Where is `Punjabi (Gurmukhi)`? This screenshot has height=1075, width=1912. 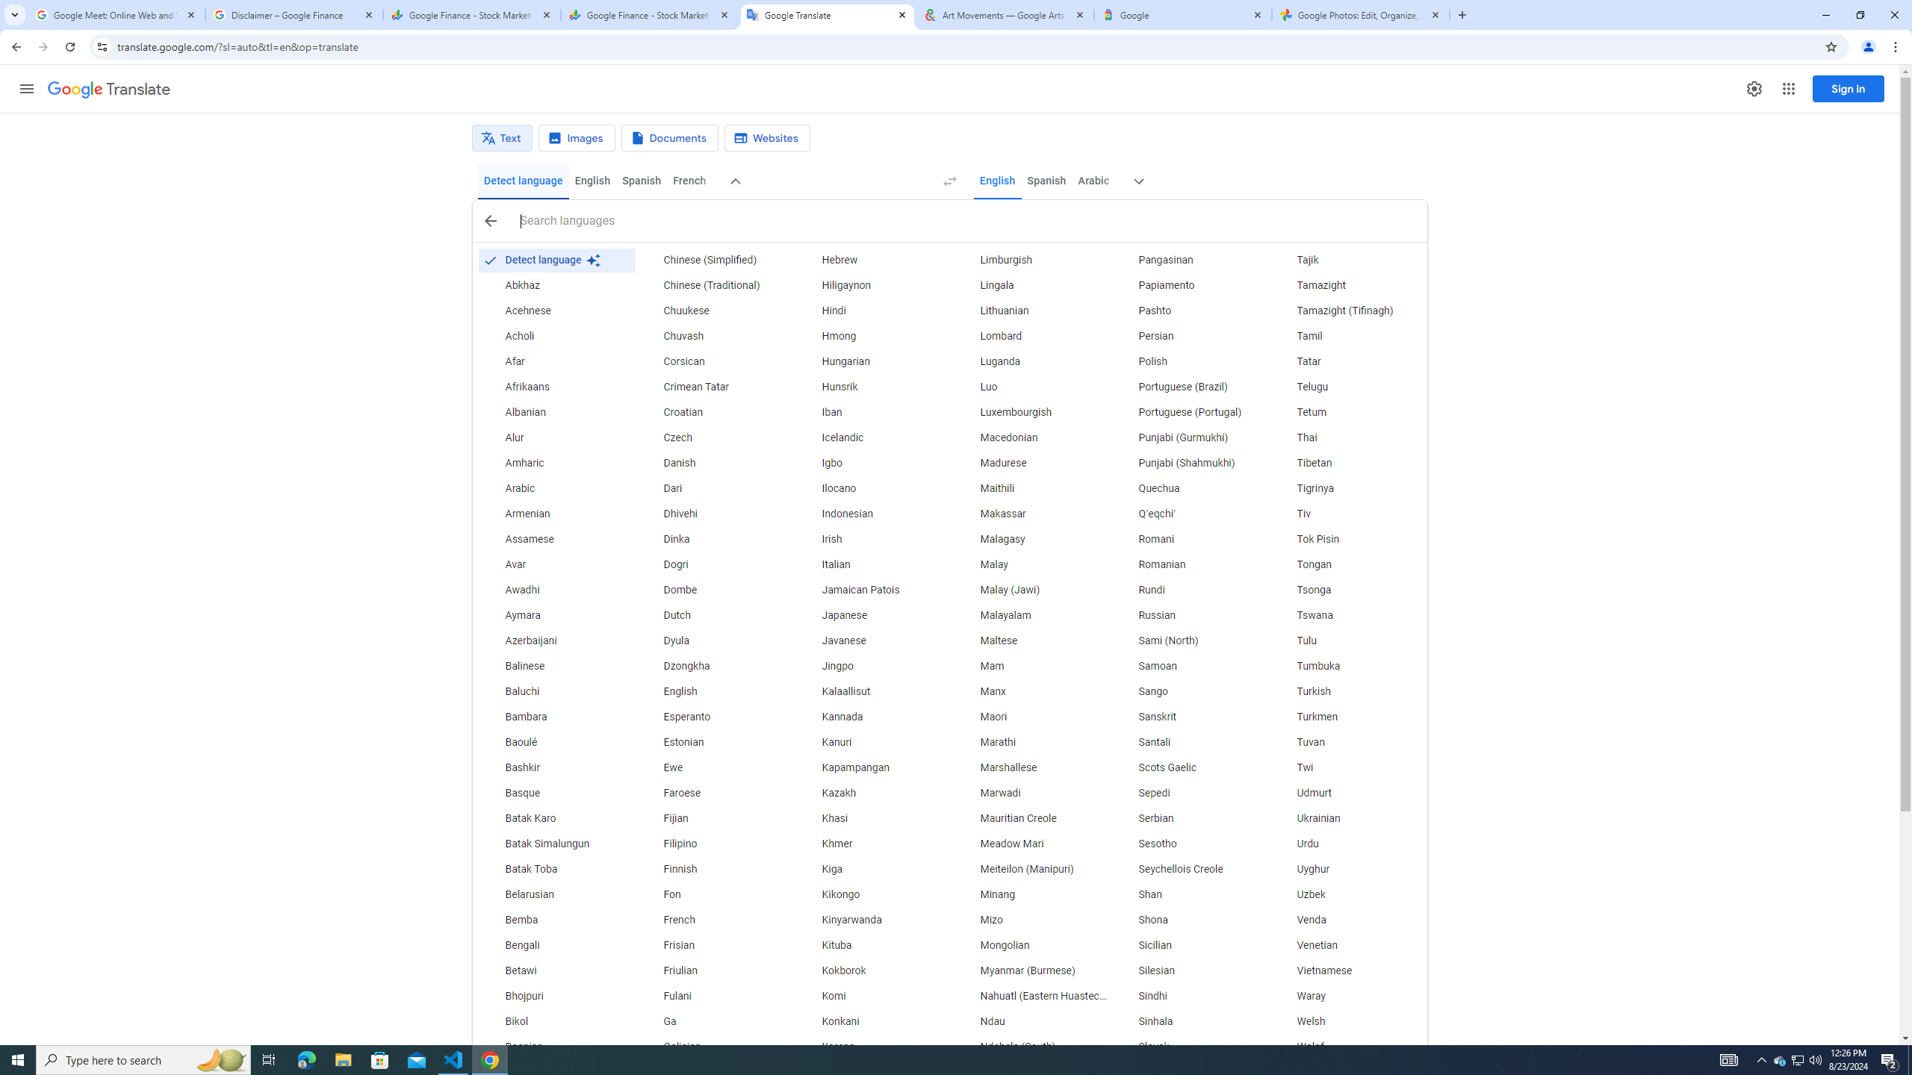
Punjabi (Gurmukhi) is located at coordinates (1190, 438).